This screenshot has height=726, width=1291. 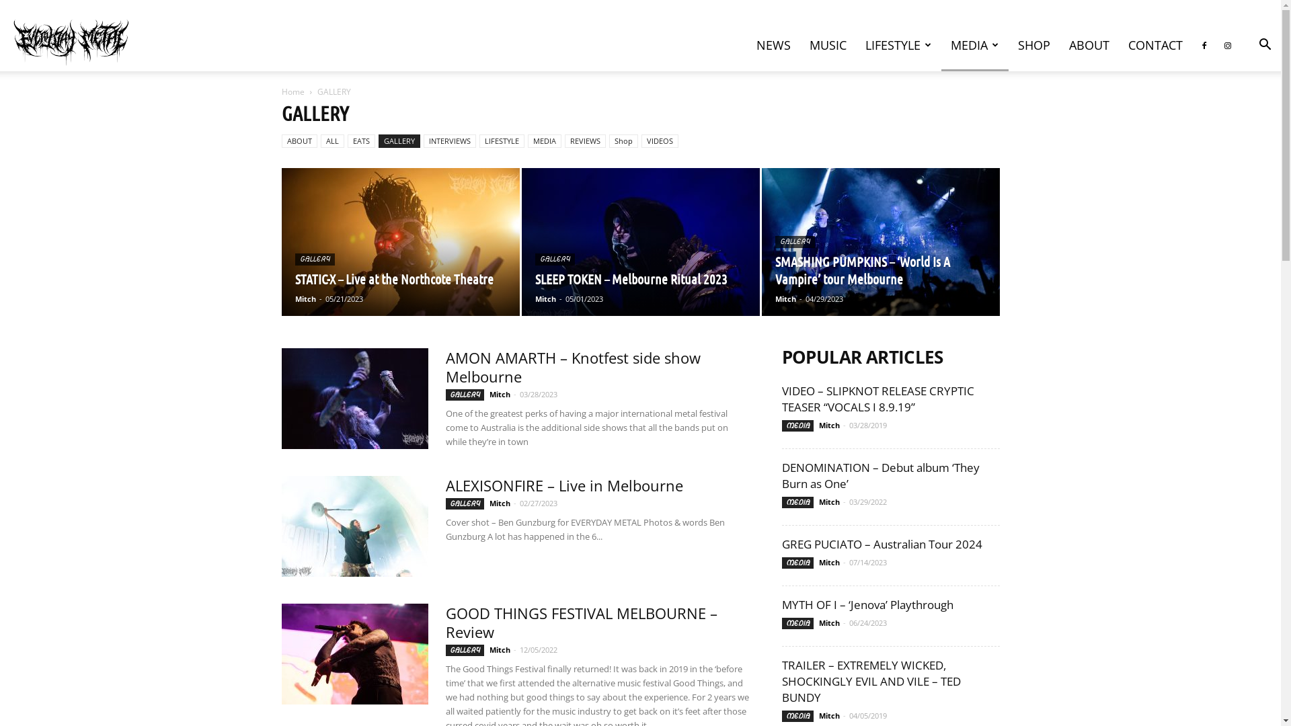 I want to click on VIDEOS, so click(x=660, y=141).